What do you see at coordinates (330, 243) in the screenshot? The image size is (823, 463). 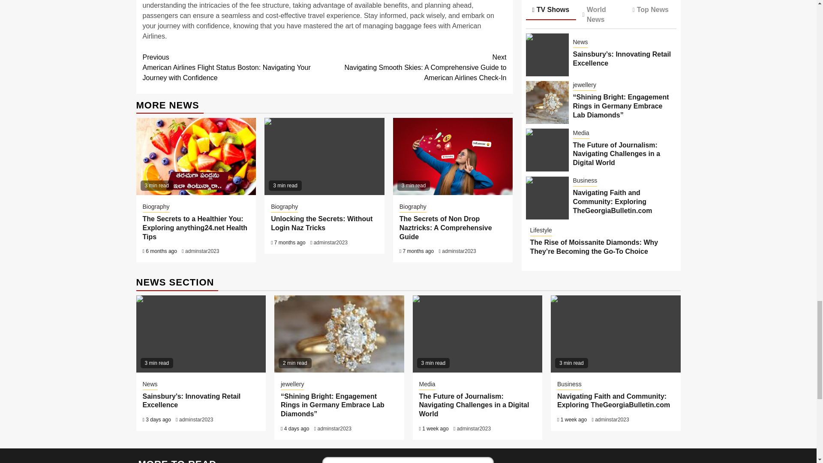 I see `adminstar2023` at bounding box center [330, 243].